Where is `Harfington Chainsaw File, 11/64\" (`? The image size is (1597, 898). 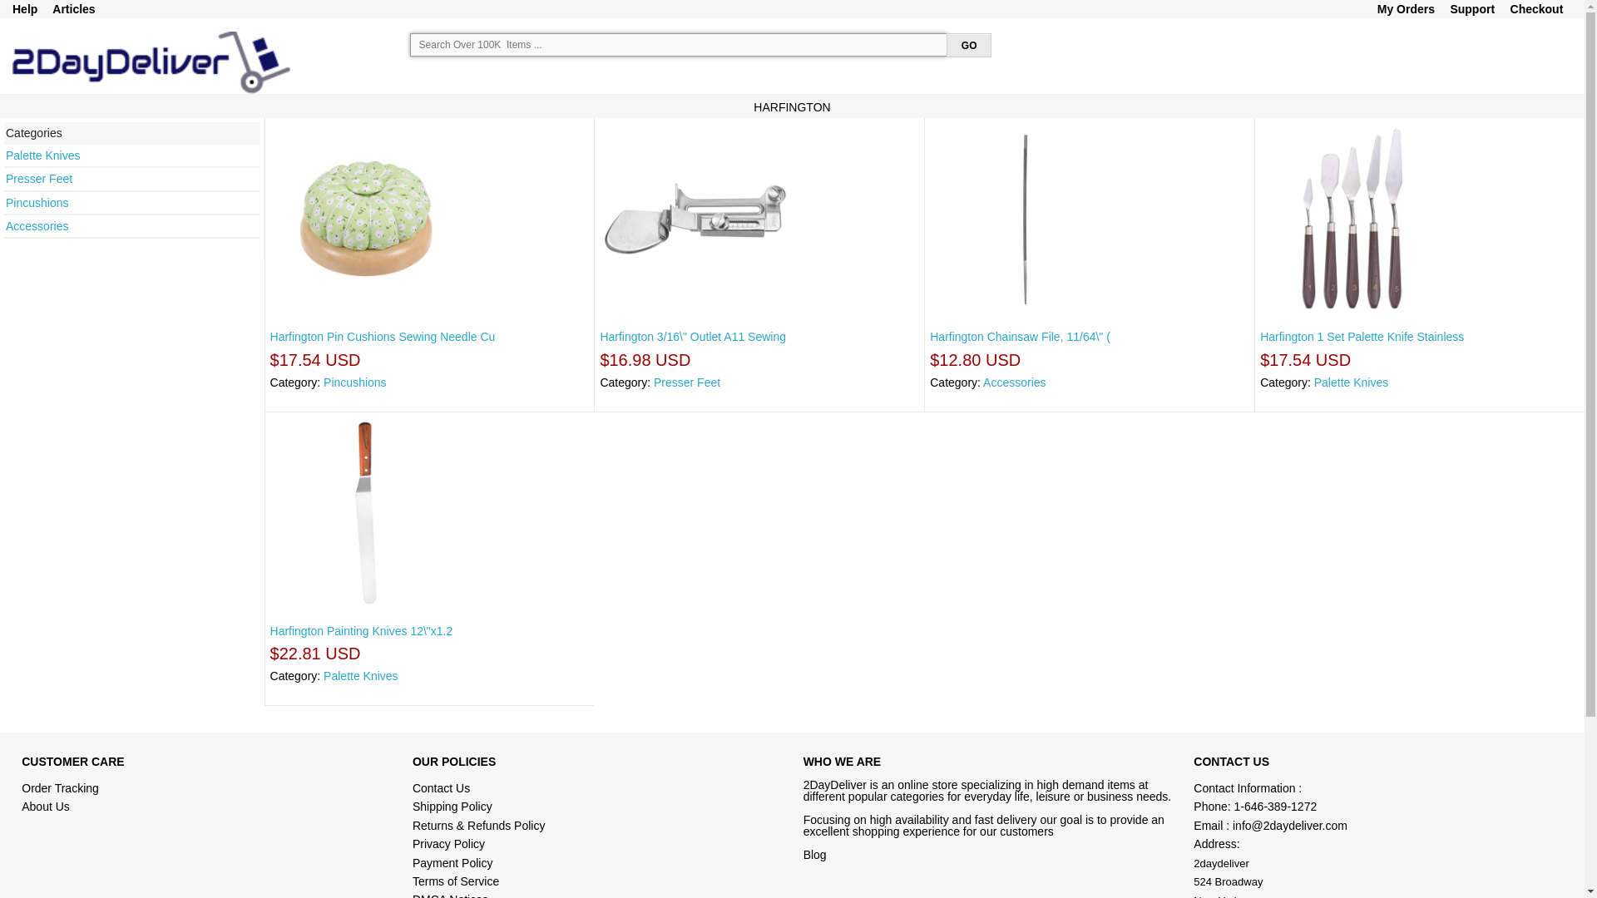 Harfington Chainsaw File, 11/64\" ( is located at coordinates (1020, 337).